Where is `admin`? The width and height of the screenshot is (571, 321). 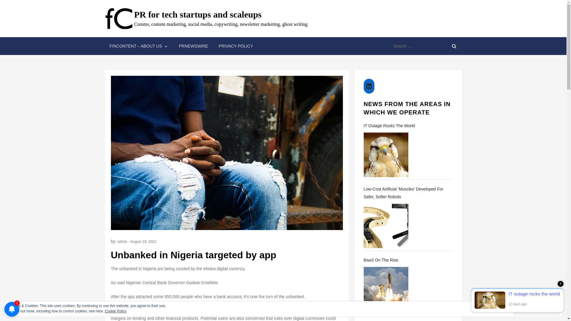
admin is located at coordinates (123, 241).